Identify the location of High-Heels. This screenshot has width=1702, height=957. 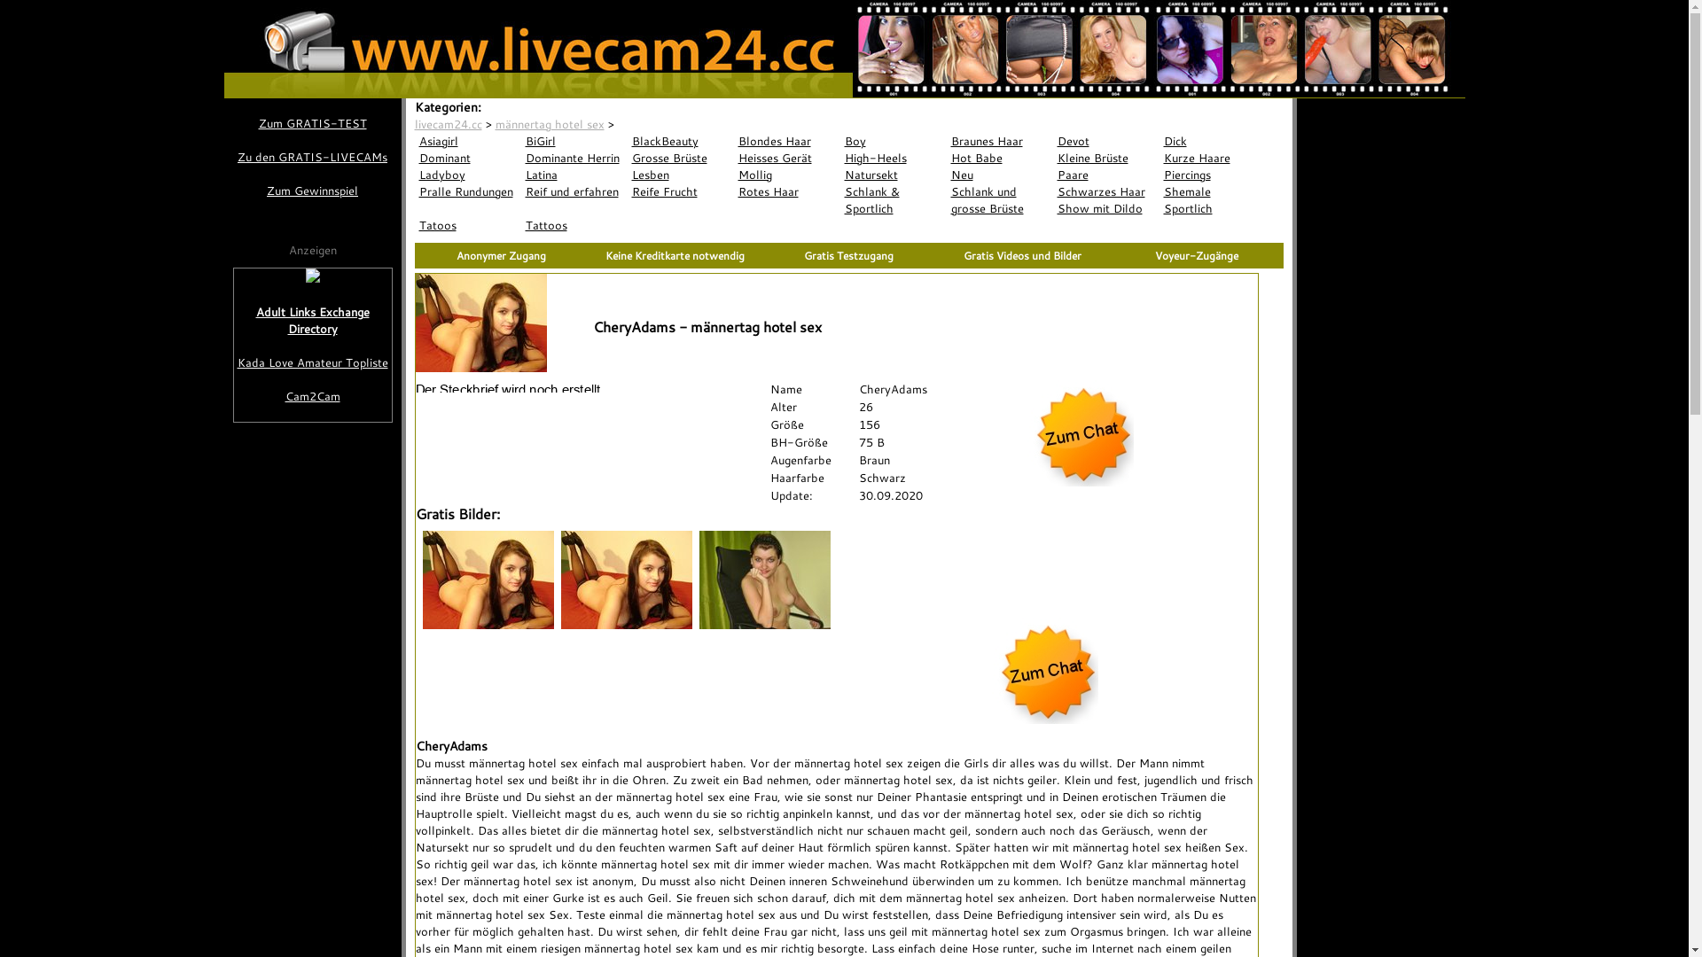
(894, 158).